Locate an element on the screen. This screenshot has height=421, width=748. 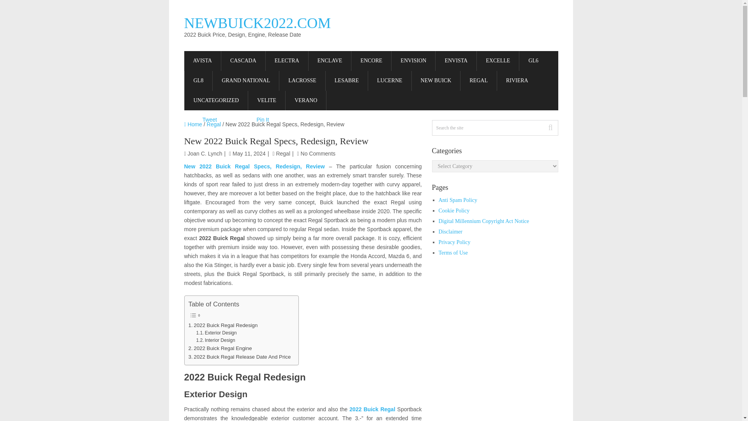
Joan C. Lynch is located at coordinates (205, 153).